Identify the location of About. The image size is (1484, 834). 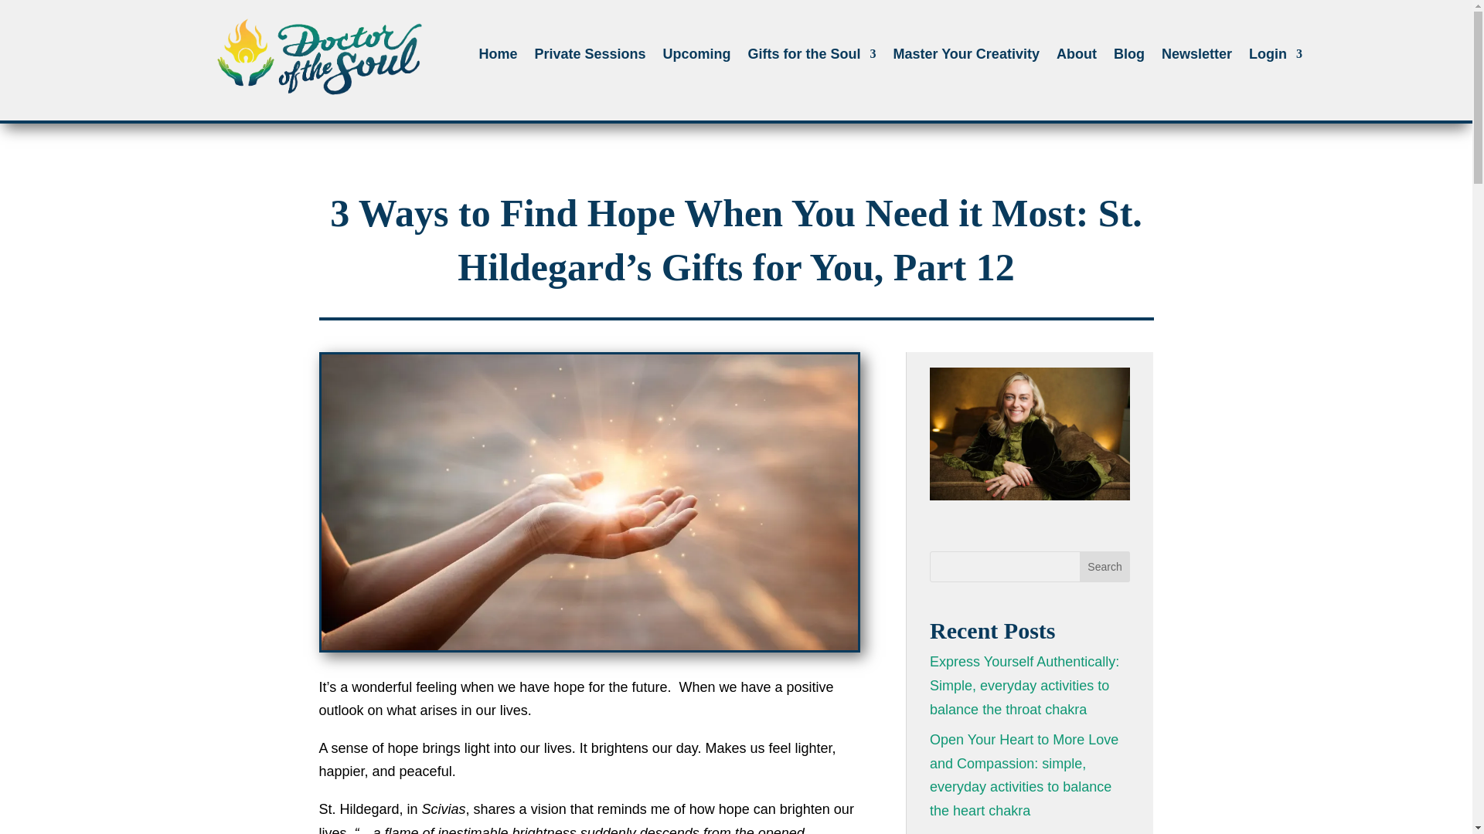
(1076, 57).